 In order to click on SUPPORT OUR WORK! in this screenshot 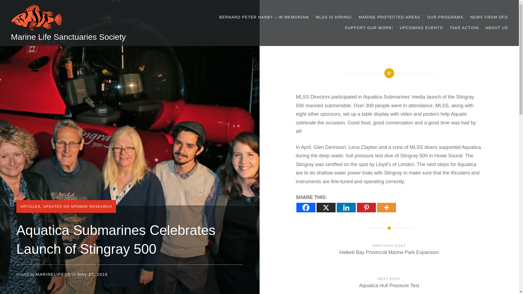, I will do `click(369, 27)`.